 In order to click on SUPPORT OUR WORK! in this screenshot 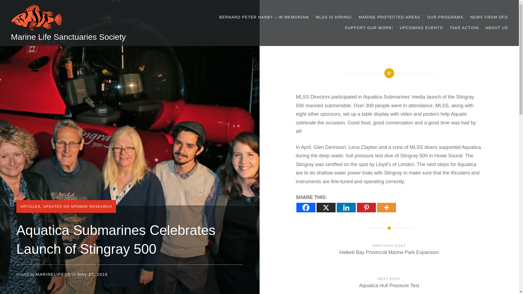, I will do `click(369, 27)`.